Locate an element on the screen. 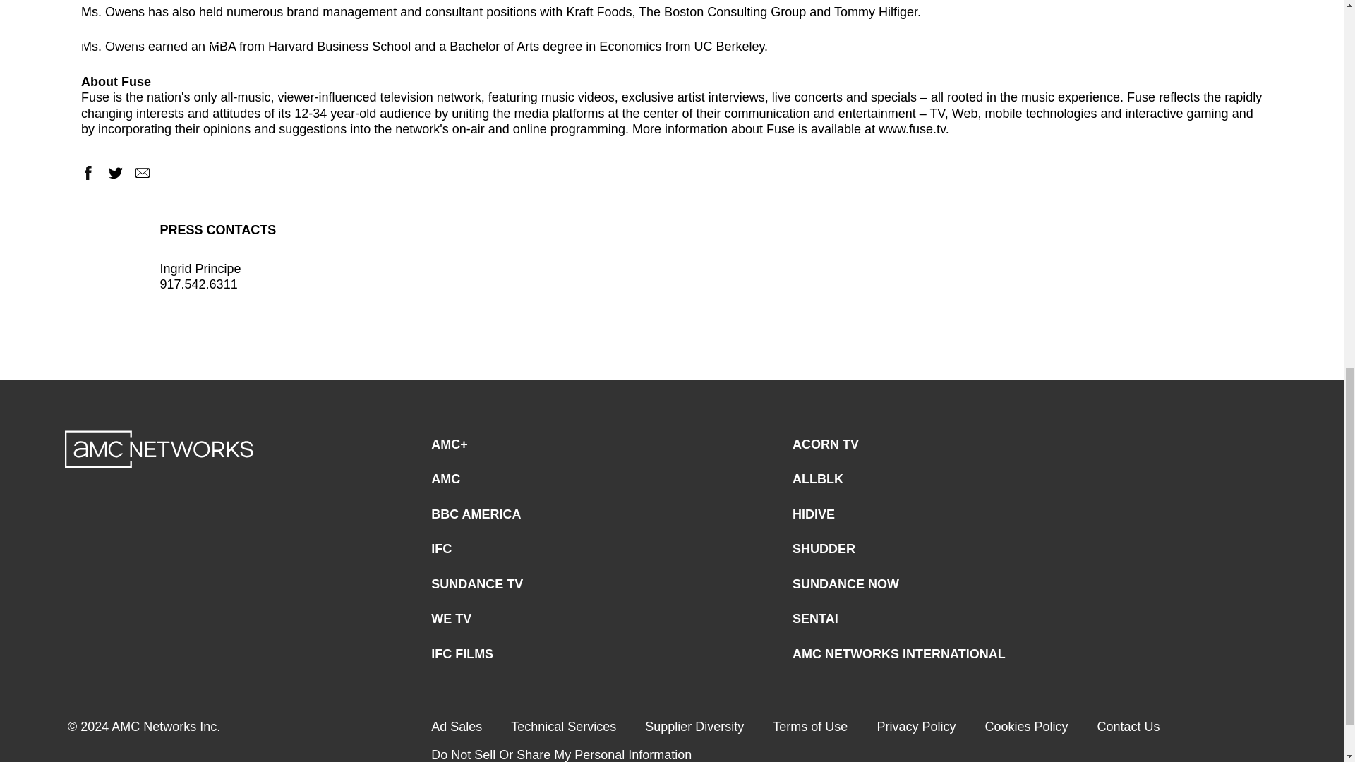 Image resolution: width=1355 pixels, height=762 pixels. ALLBLK is located at coordinates (817, 478).